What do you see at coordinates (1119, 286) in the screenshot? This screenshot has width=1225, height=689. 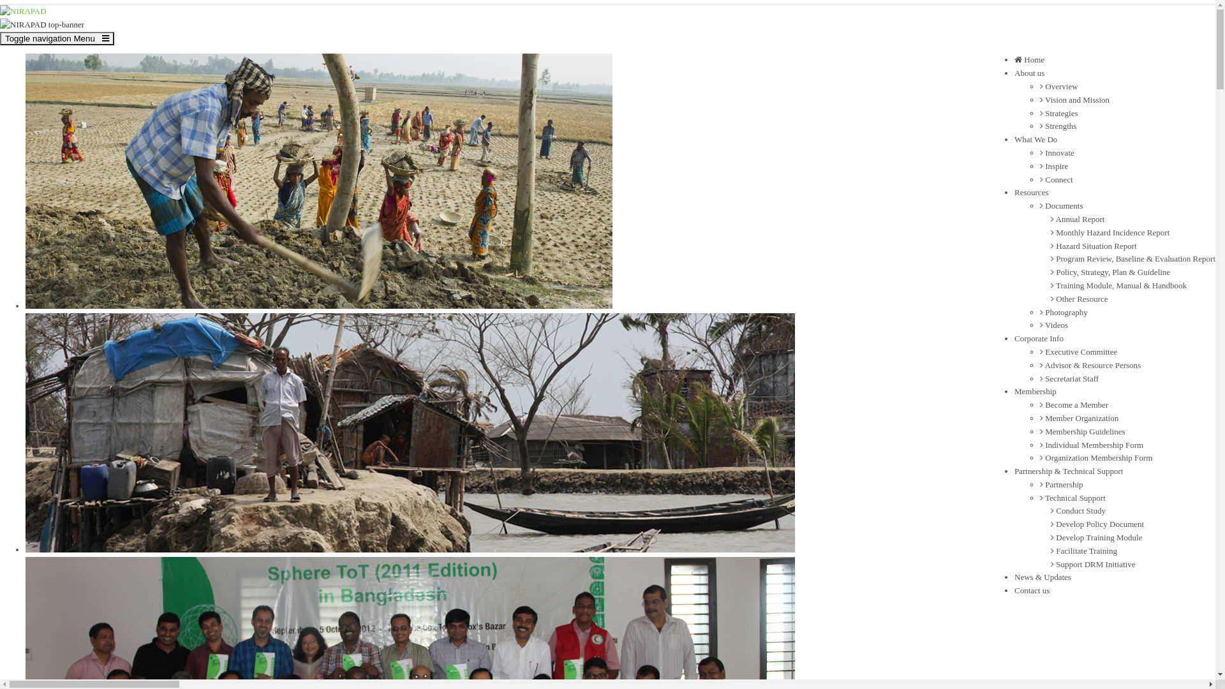 I see `Training Module, Manual & Handbook` at bounding box center [1119, 286].